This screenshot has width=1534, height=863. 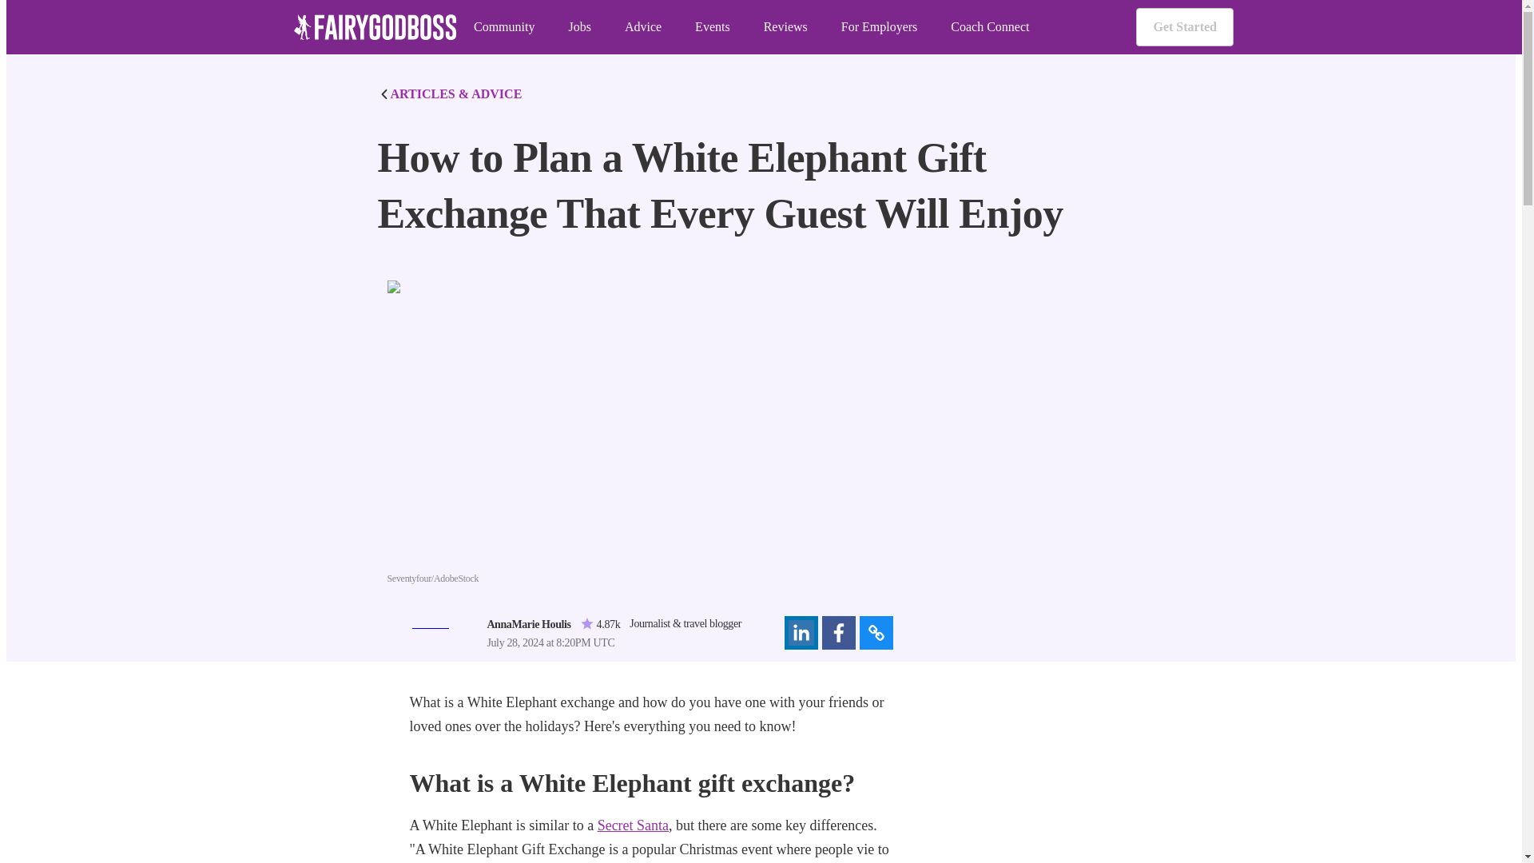 I want to click on Advice, so click(x=642, y=27).